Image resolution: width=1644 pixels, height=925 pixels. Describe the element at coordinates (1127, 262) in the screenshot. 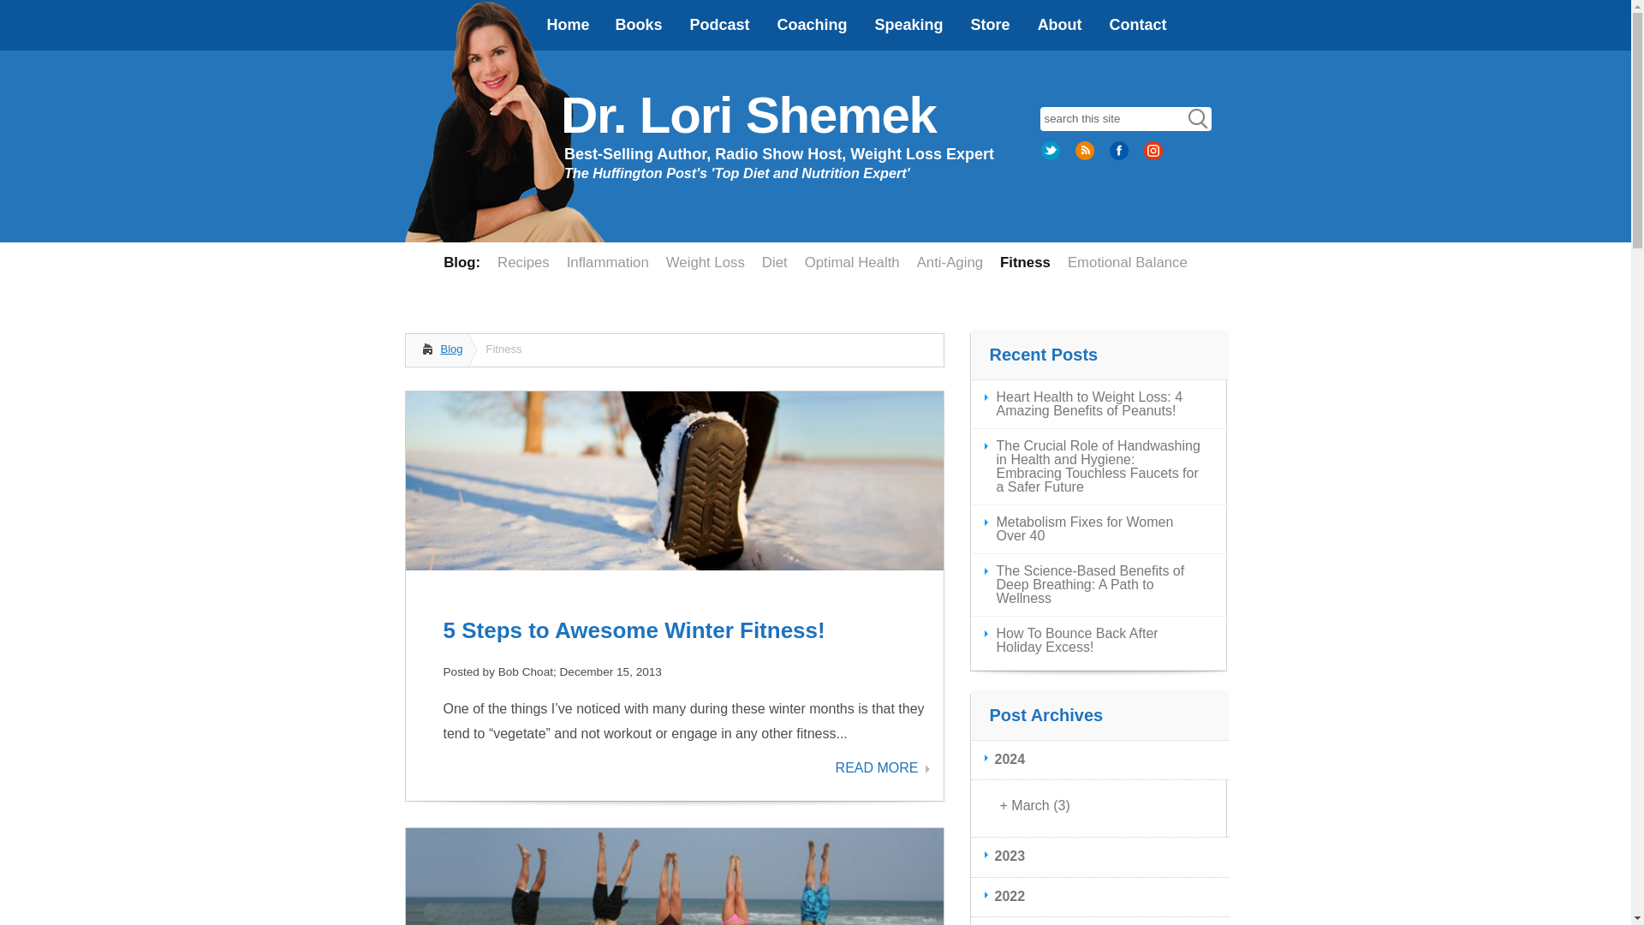

I see `Emotional Balance` at that location.